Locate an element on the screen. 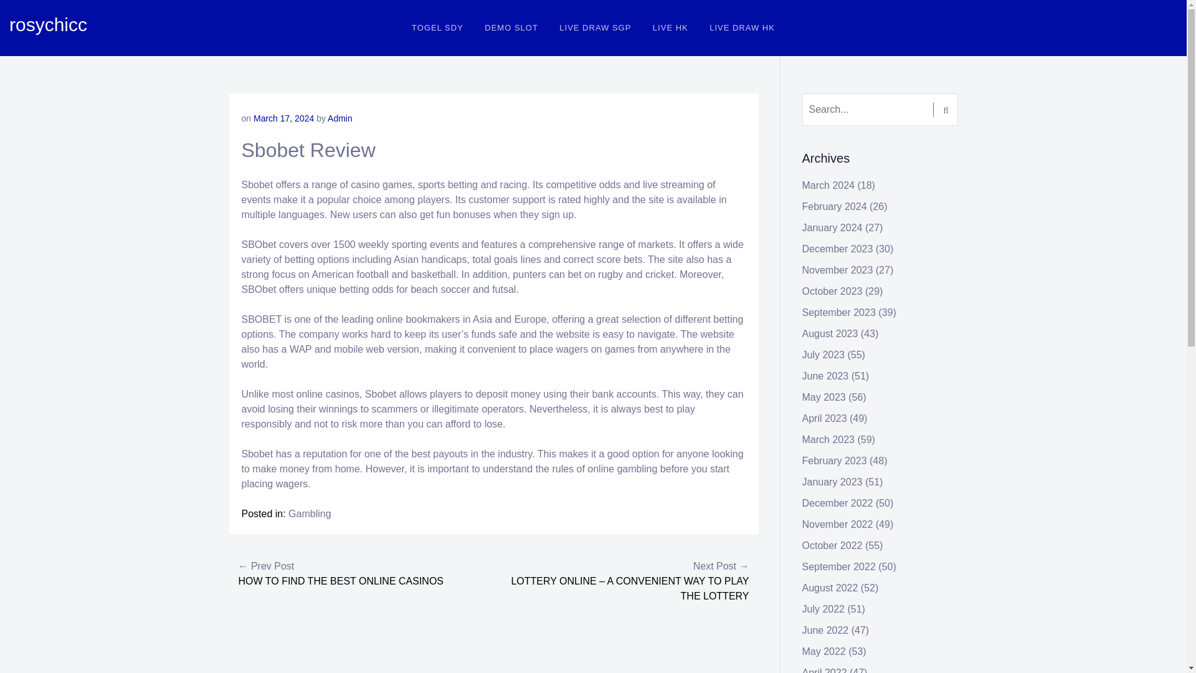 This screenshot has height=673, width=1196. January 2023 is located at coordinates (832, 481).